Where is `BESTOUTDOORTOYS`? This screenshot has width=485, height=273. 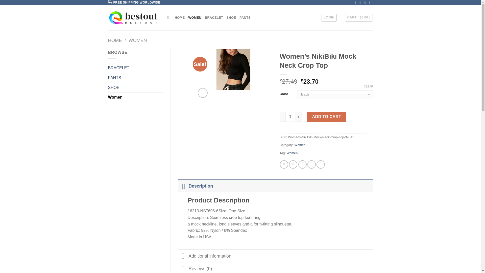
BESTOUTDOORTOYS is located at coordinates (134, 18).